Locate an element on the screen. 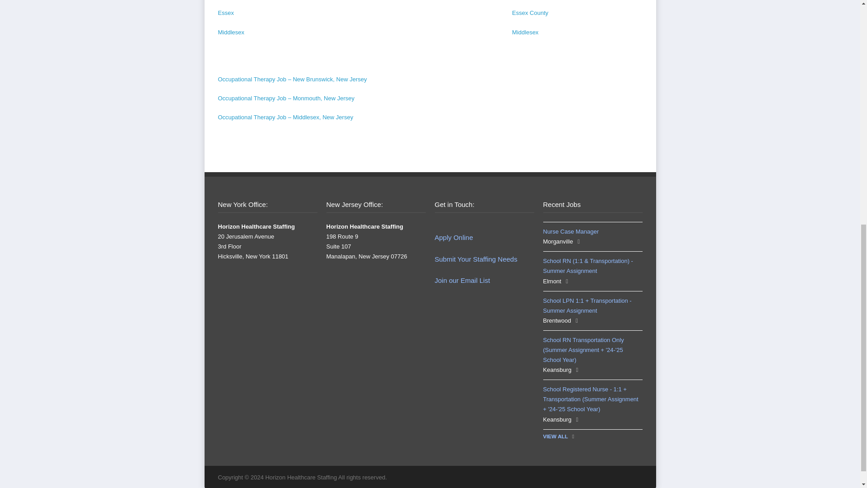 This screenshot has width=867, height=488. Pinterest is located at coordinates (633, 477).